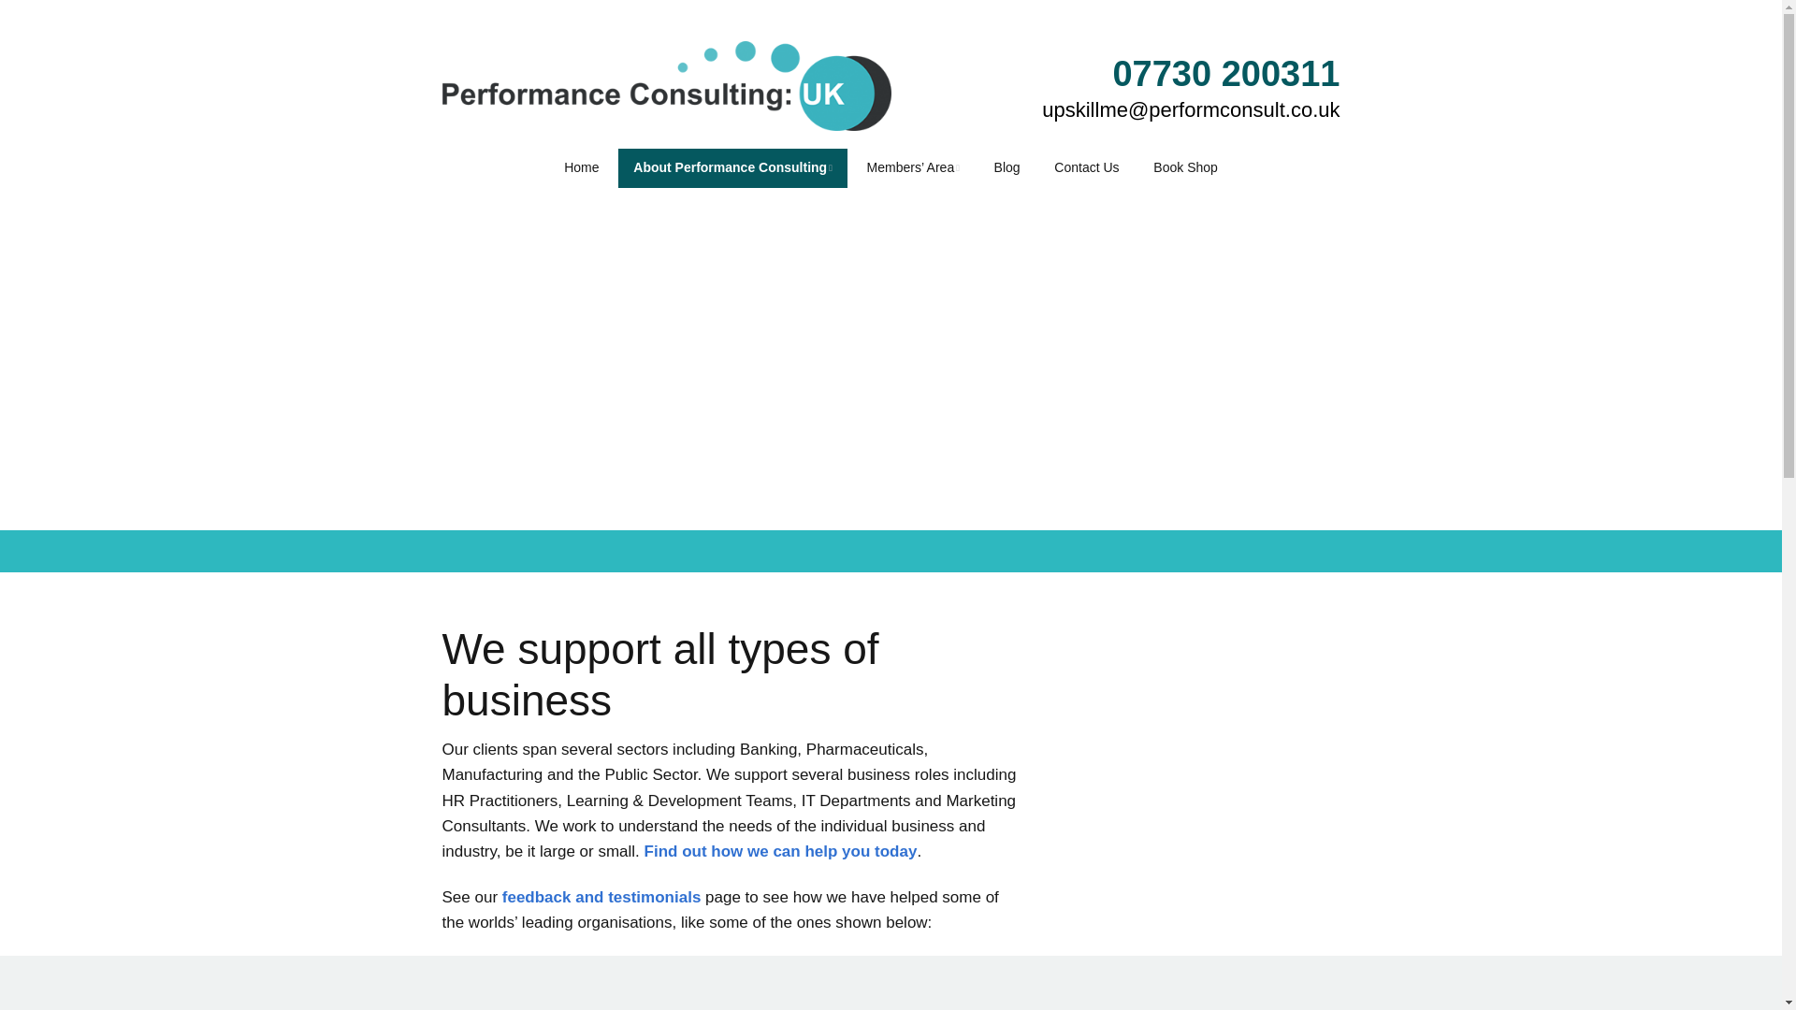 The width and height of the screenshot is (1796, 1010). I want to click on Home, so click(582, 167).